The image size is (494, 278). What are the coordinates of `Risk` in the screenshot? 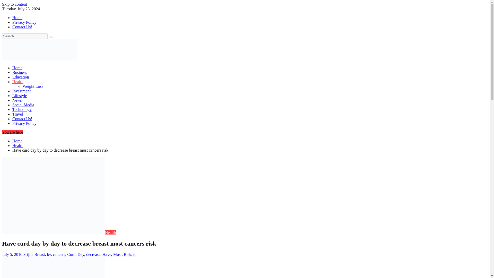 It's located at (128, 254).